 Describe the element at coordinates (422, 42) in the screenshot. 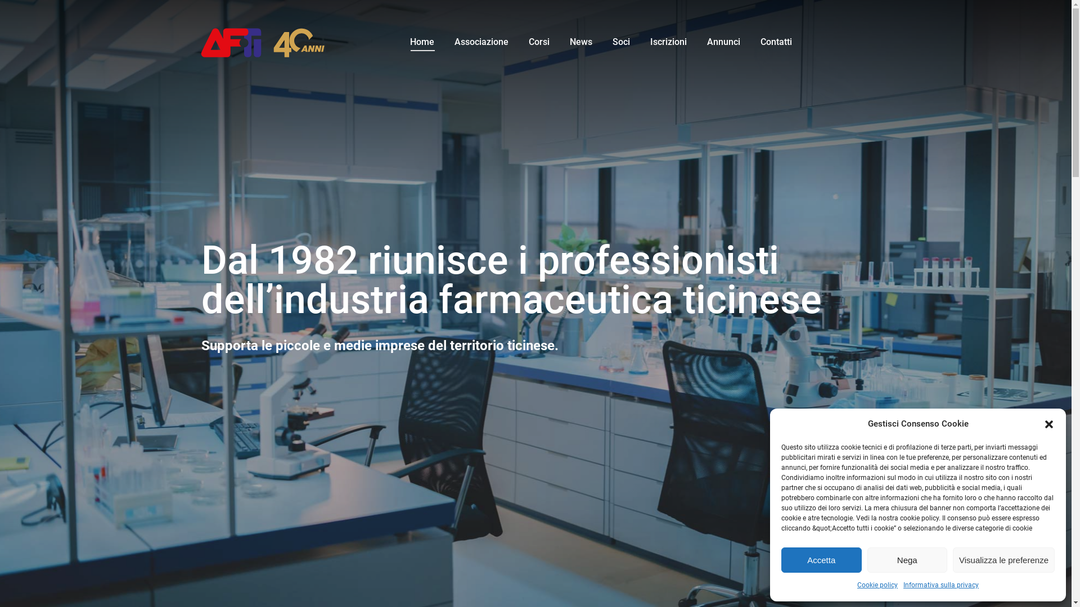

I see `Home` at that location.